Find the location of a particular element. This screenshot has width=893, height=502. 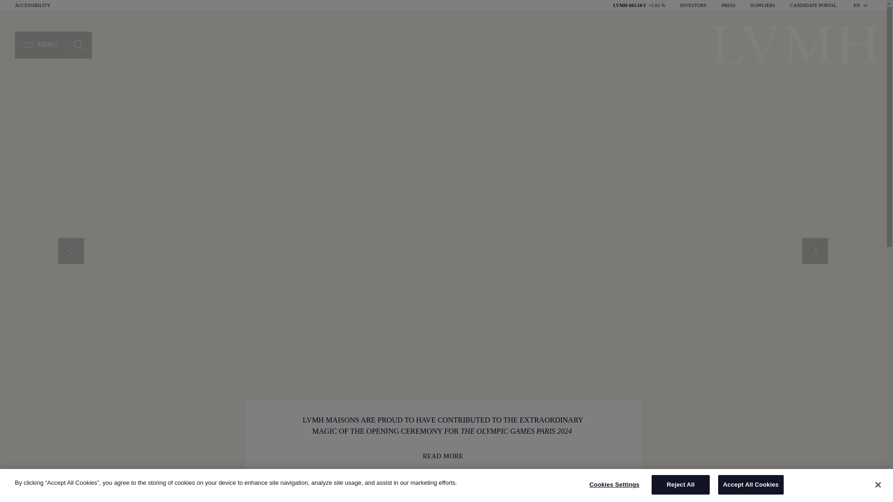

SUPPLIERS is located at coordinates (728, 6).